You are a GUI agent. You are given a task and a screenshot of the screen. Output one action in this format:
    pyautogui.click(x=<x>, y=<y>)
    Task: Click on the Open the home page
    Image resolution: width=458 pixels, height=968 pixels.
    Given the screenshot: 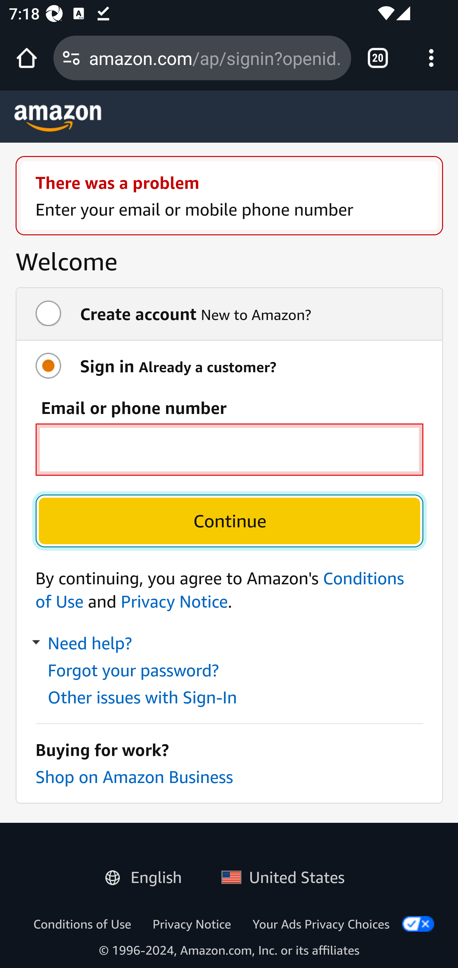 What is the action you would take?
    pyautogui.click(x=27, y=58)
    